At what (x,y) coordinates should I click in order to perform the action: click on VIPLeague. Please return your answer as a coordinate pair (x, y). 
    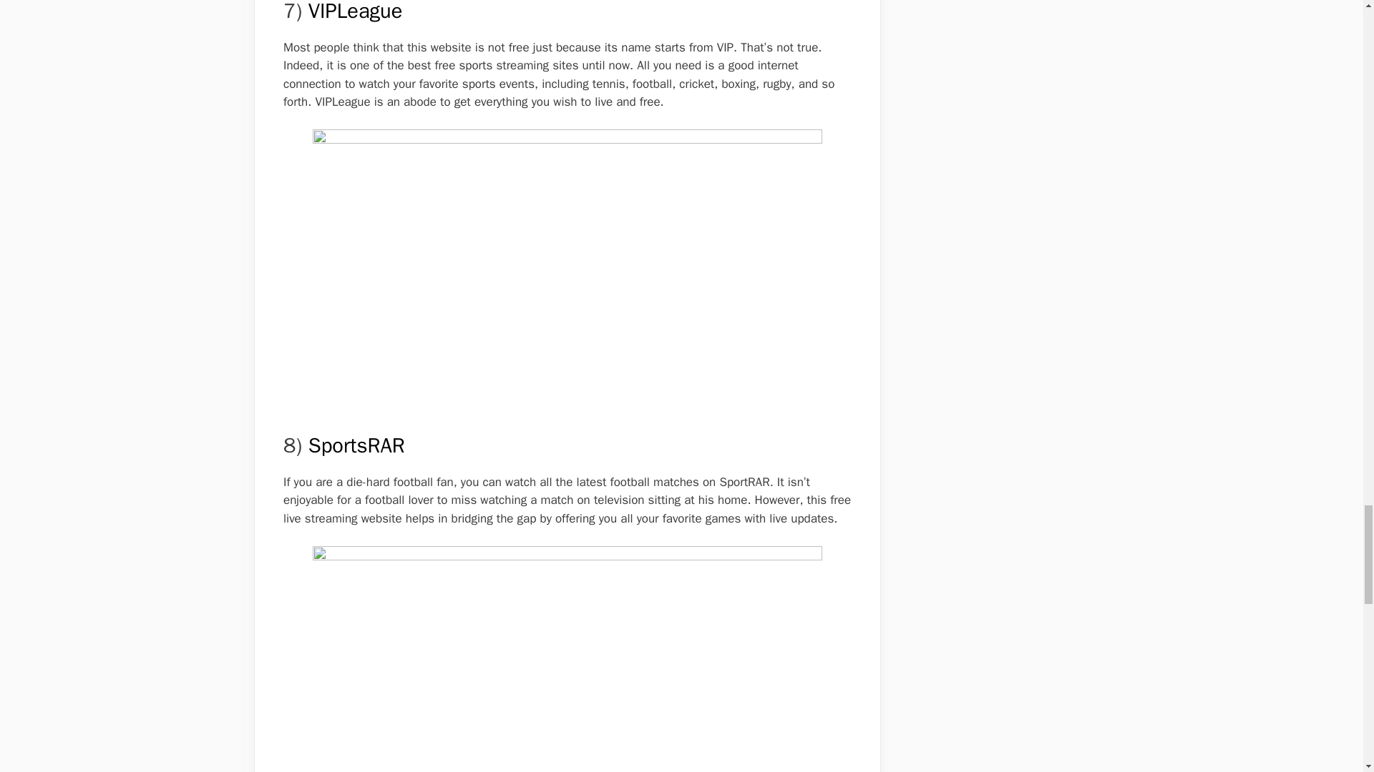
    Looking at the image, I should click on (355, 11).